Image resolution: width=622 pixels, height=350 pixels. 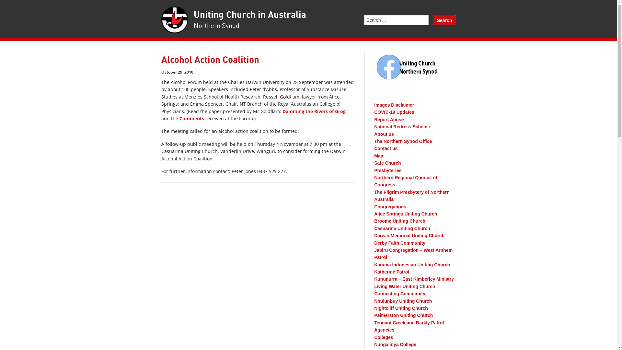 What do you see at coordinates (405, 290) in the screenshot?
I see `Living Water Uniting Church Connecting Community` at bounding box center [405, 290].